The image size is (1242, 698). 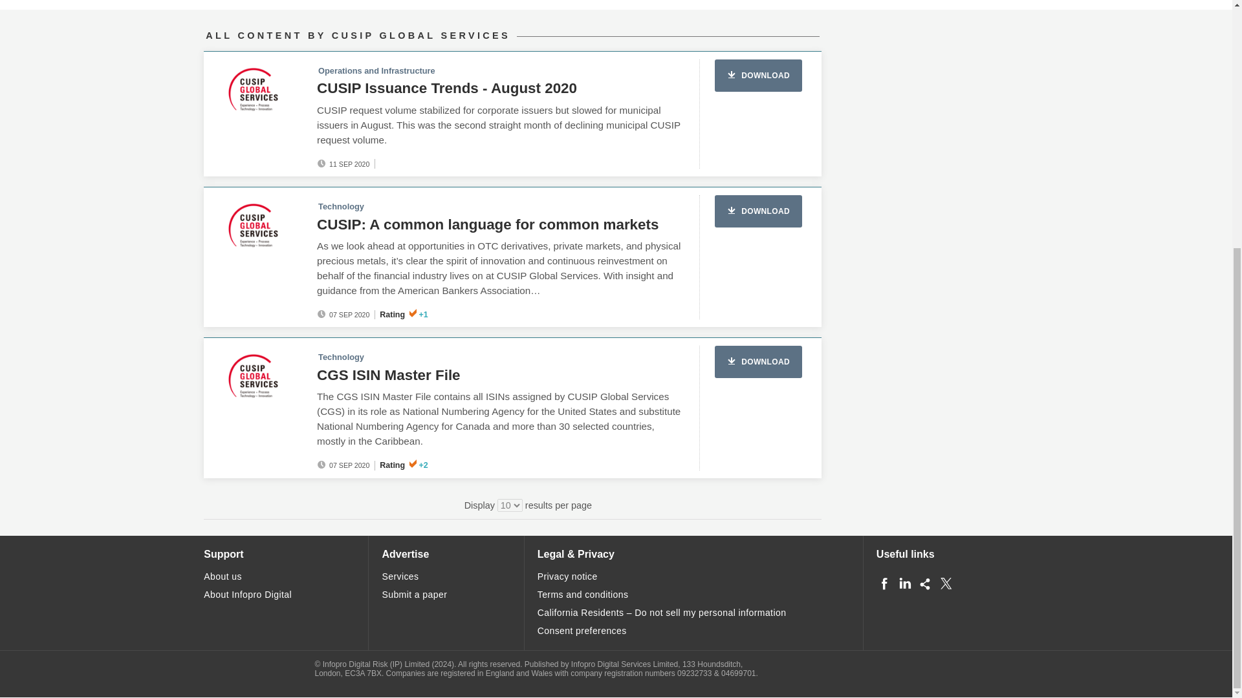 I want to click on CUSIP: A common language for common markets, so click(x=487, y=224).